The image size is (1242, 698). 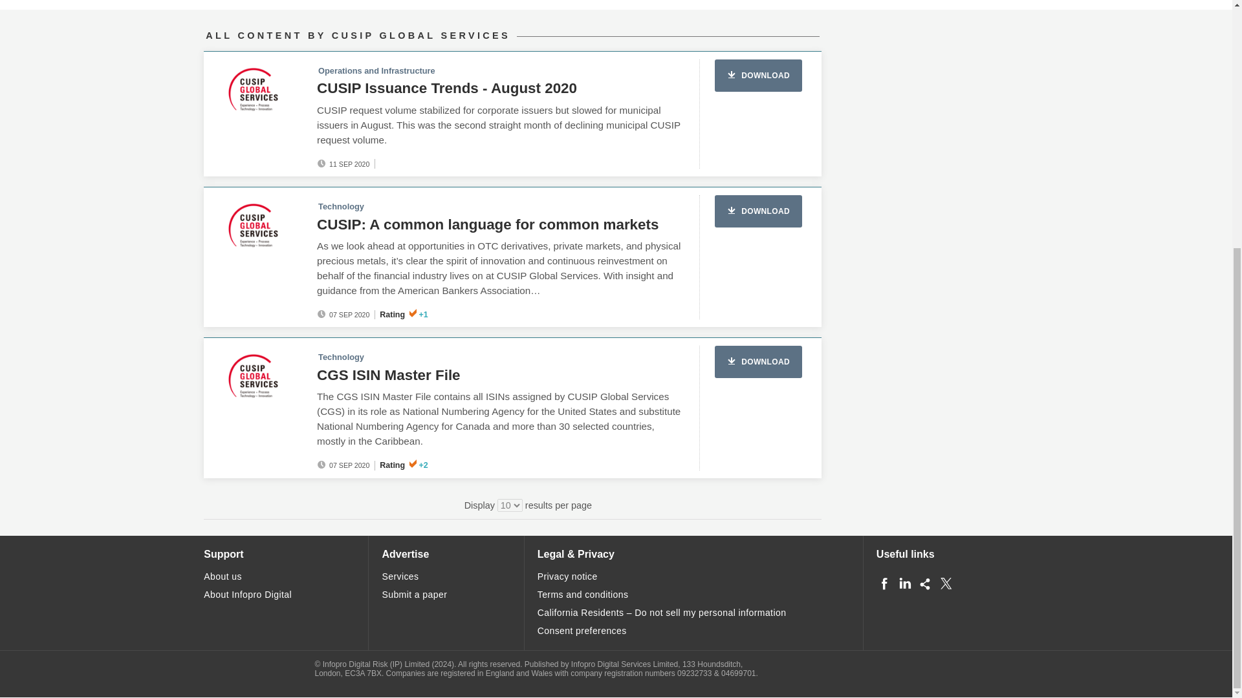 I want to click on CUSIP: A common language for common markets, so click(x=487, y=224).